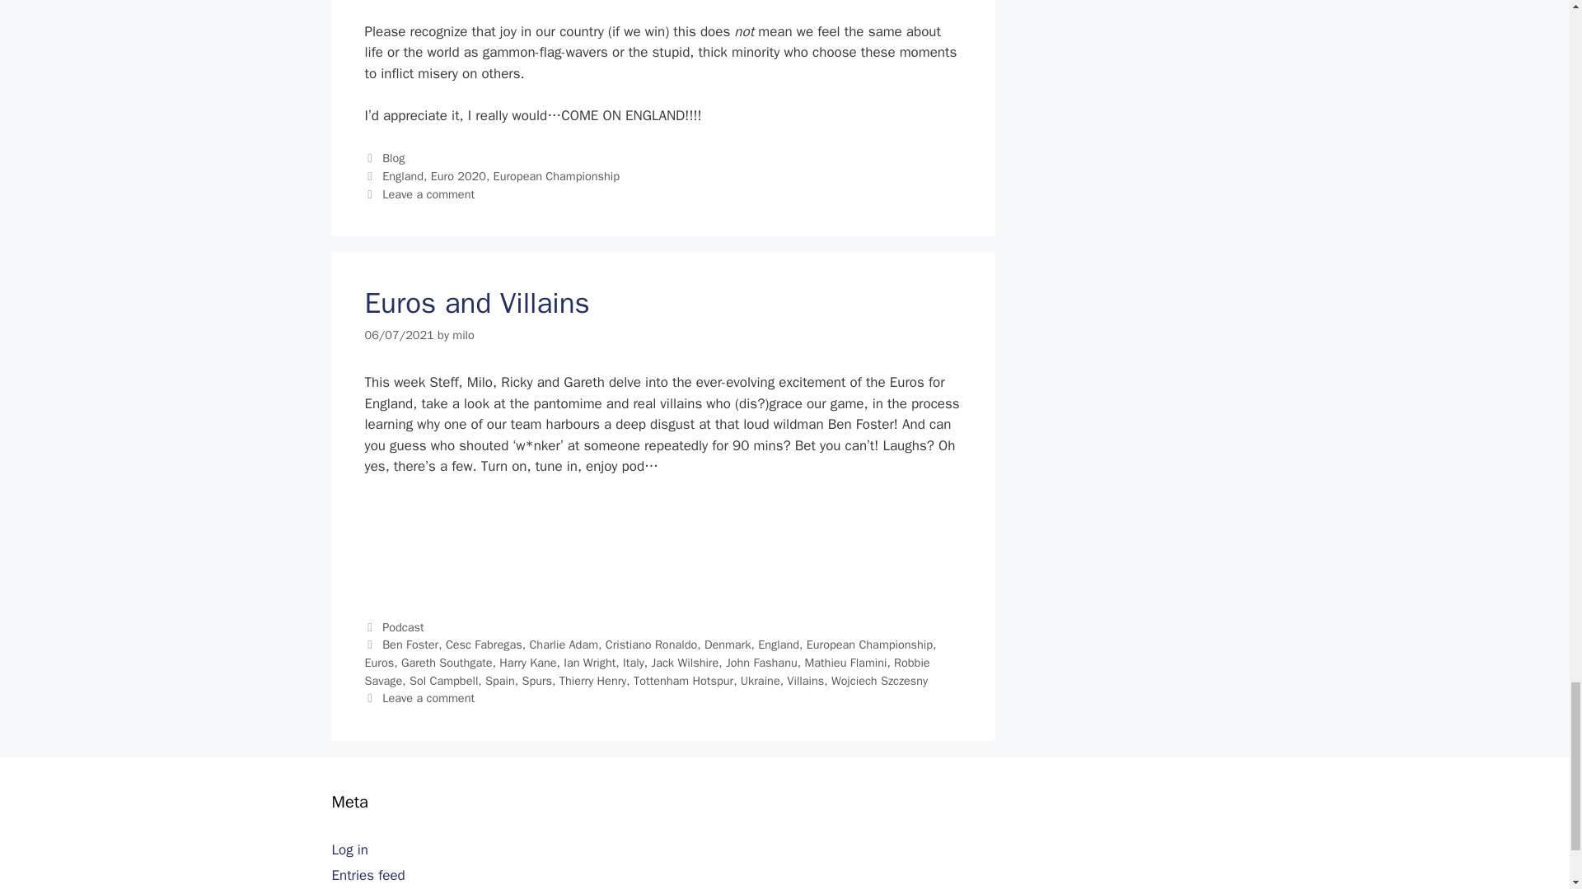 Image resolution: width=1582 pixels, height=889 pixels. Describe the element at coordinates (761, 662) in the screenshot. I see `John Fashanu` at that location.